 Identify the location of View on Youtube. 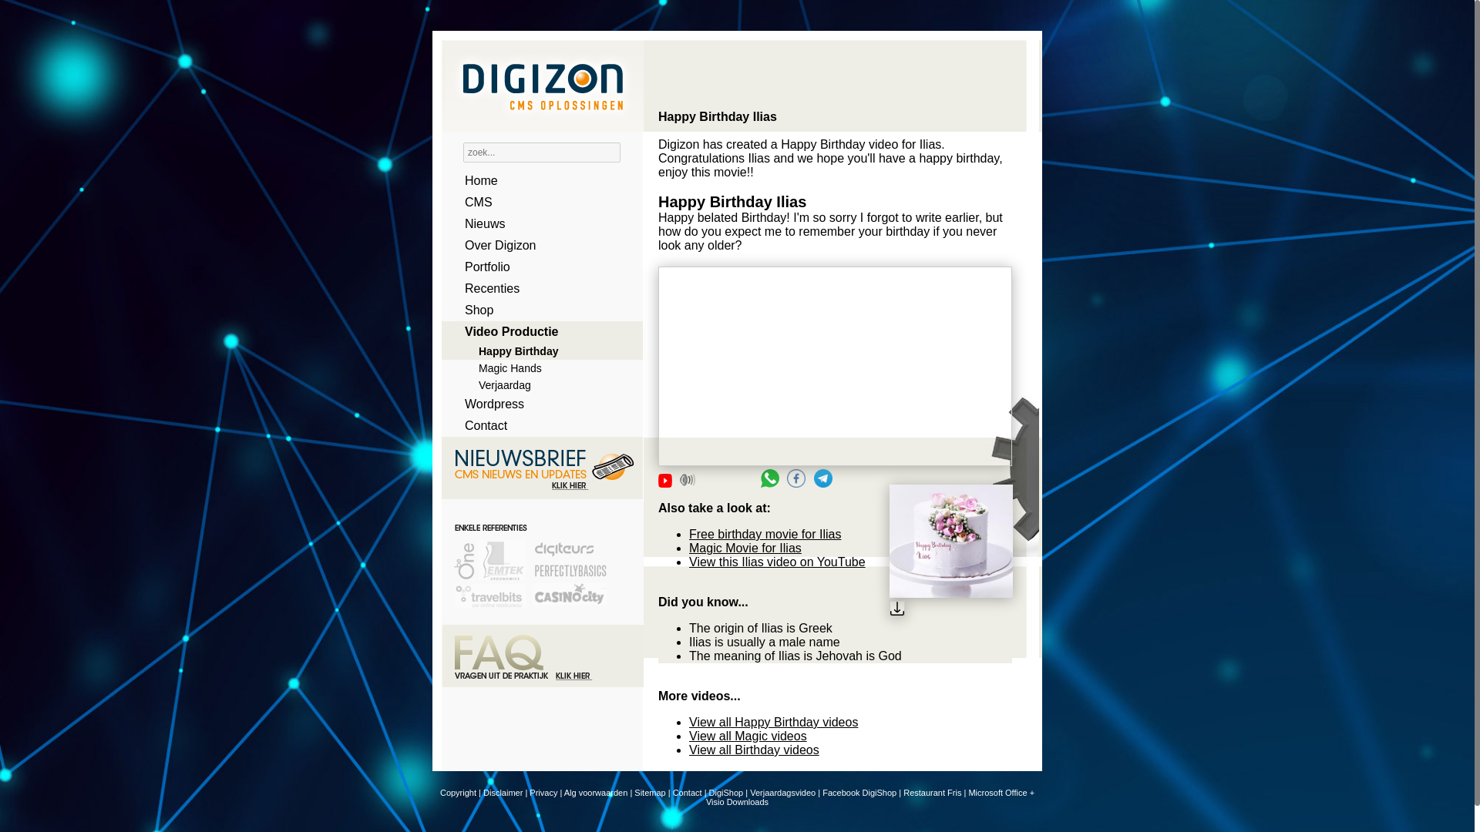
(664, 480).